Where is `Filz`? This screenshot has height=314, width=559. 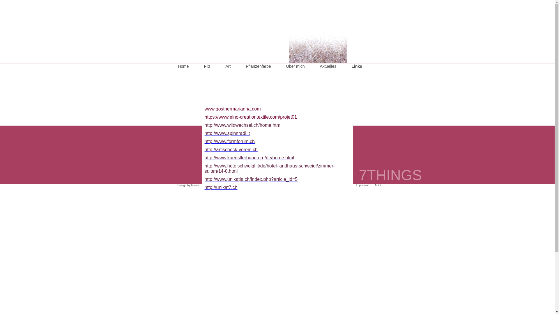 Filz is located at coordinates (207, 66).